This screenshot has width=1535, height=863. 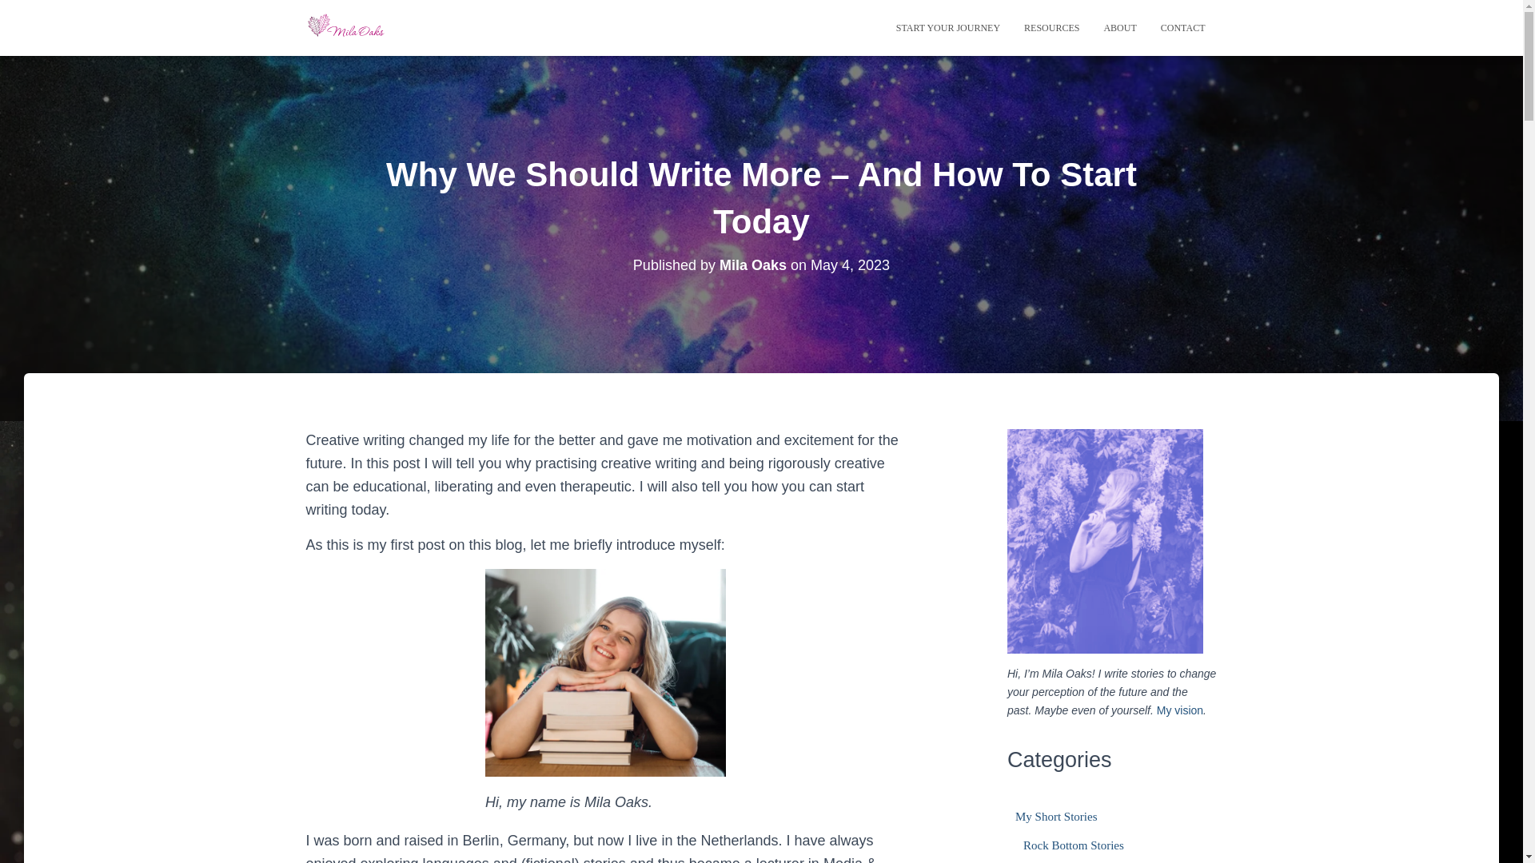 I want to click on Resources, so click(x=1051, y=27).